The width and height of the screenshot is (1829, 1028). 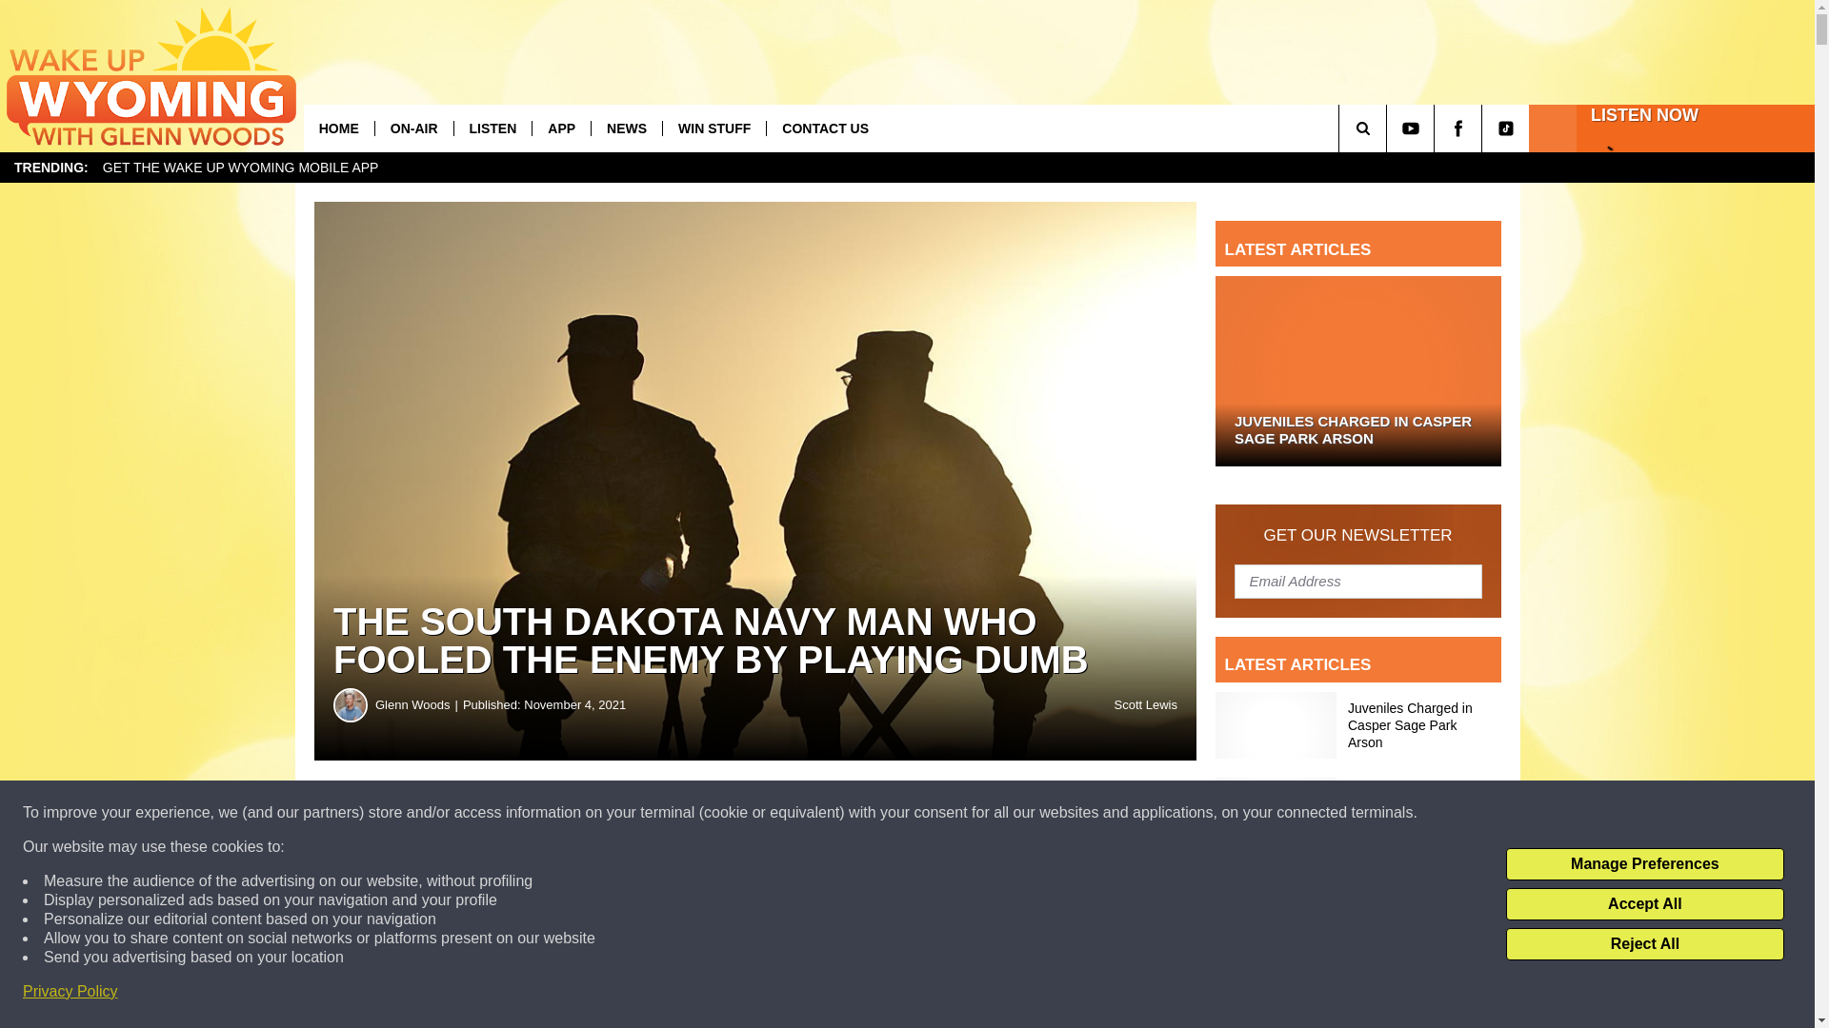 I want to click on SEARCH, so click(x=1389, y=128).